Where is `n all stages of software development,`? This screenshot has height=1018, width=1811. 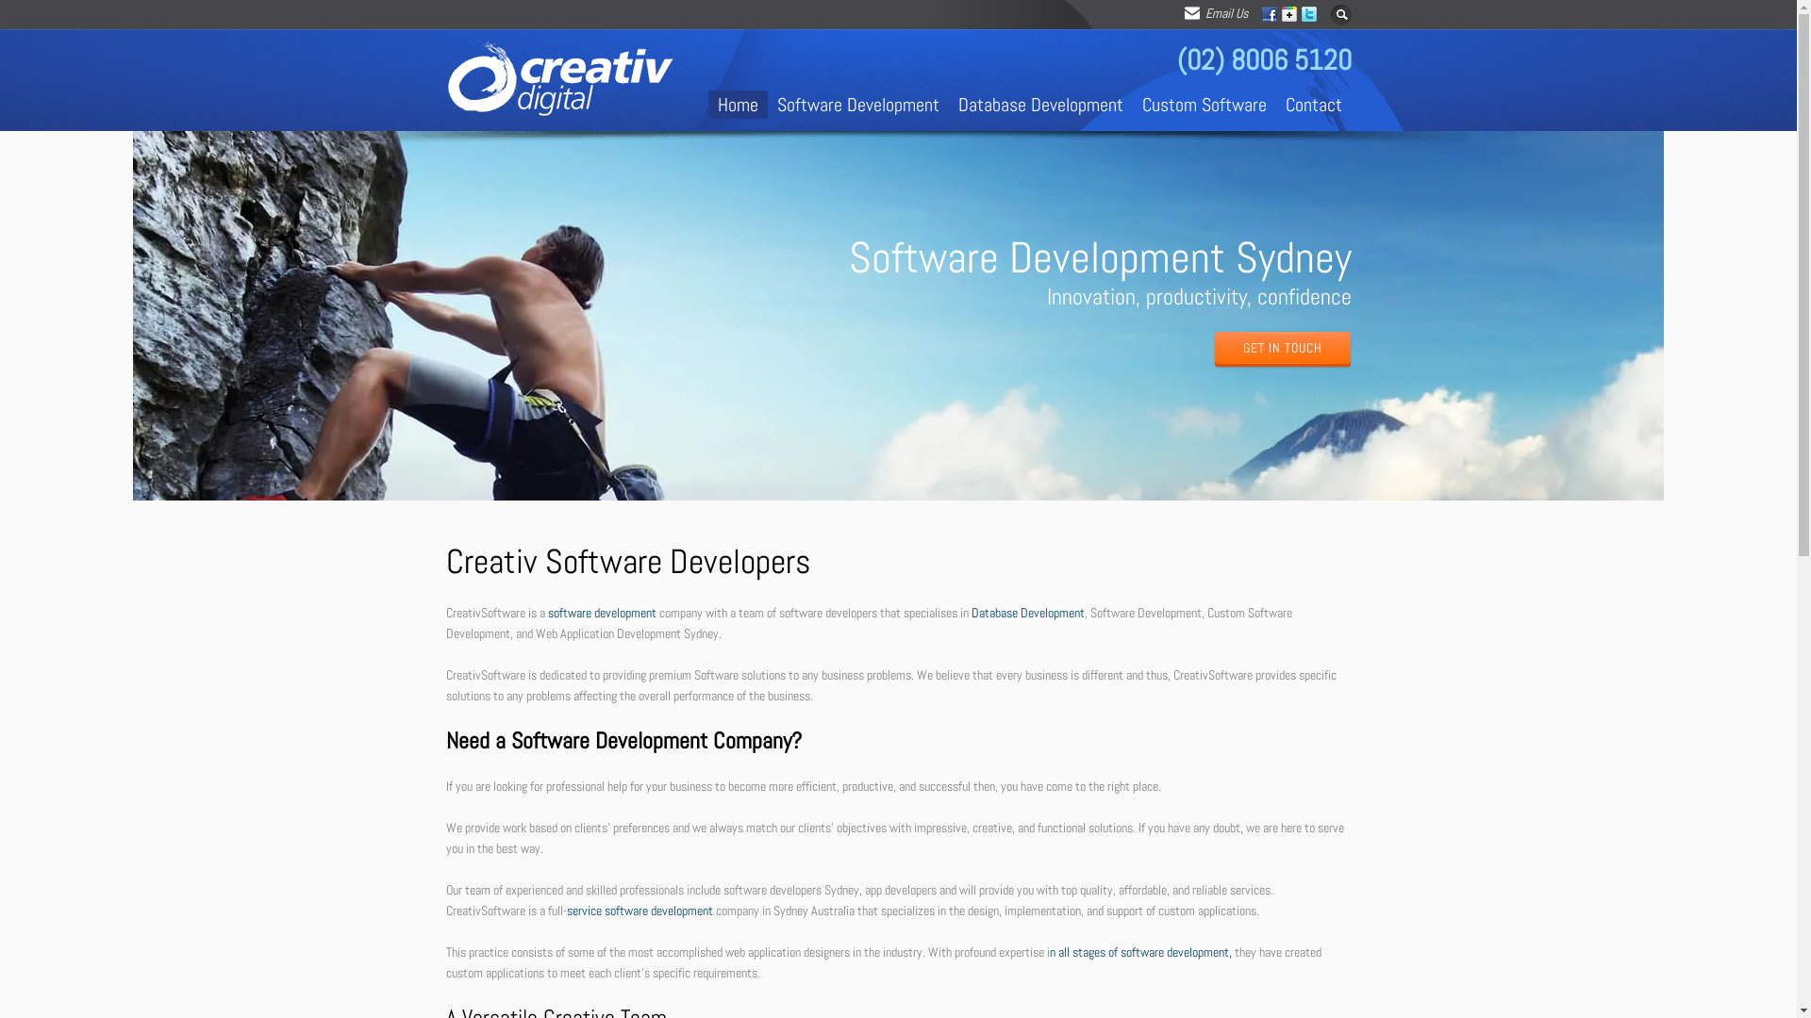
n all stages of software development, is located at coordinates (1139, 952).